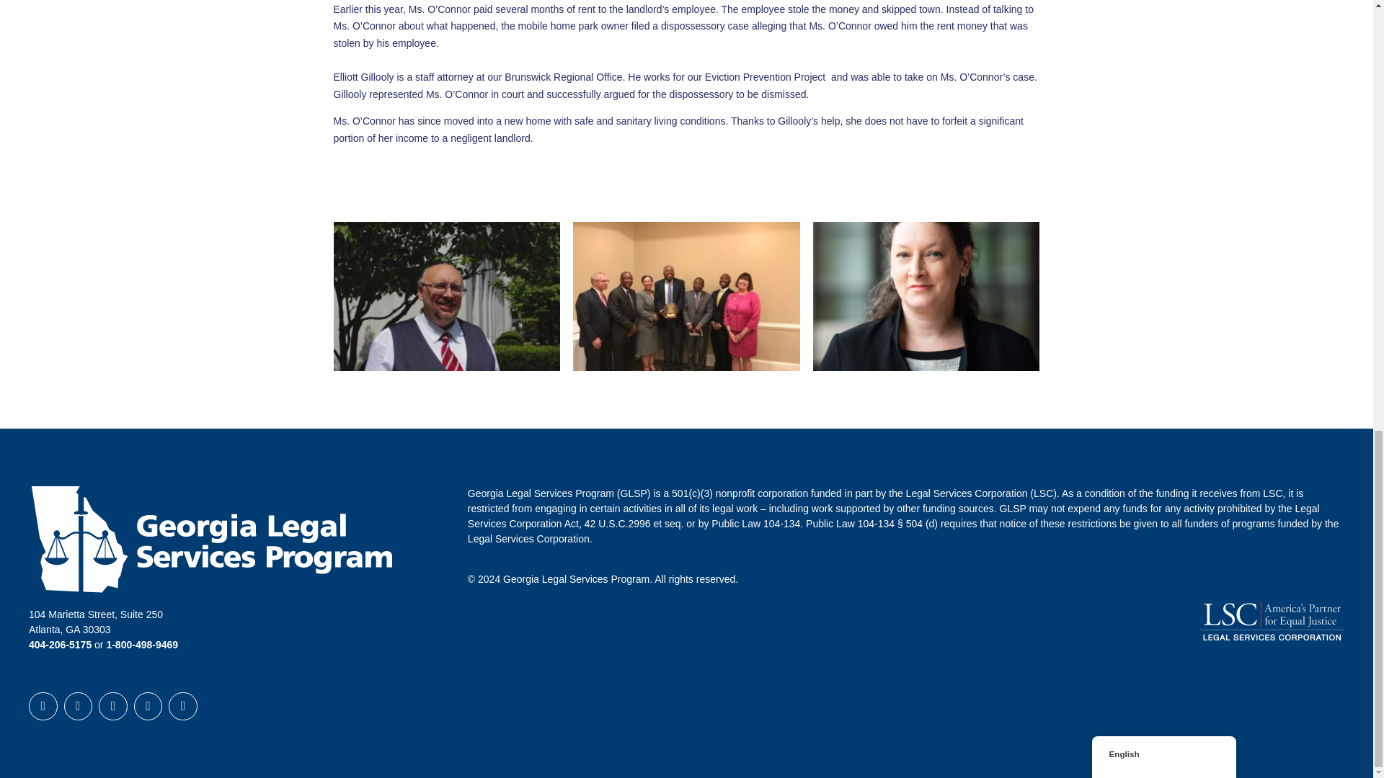 Image resolution: width=1384 pixels, height=778 pixels. Describe the element at coordinates (1272, 620) in the screenshot. I see `footer-lower-logo` at that location.